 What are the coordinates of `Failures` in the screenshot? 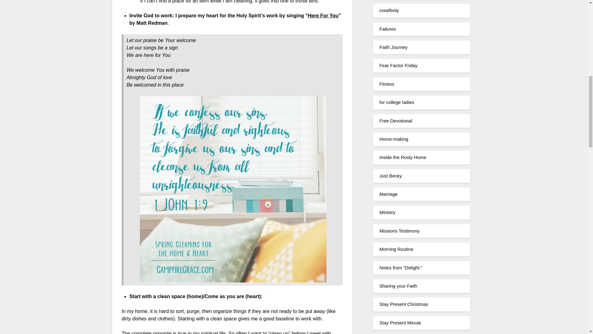 It's located at (387, 29).